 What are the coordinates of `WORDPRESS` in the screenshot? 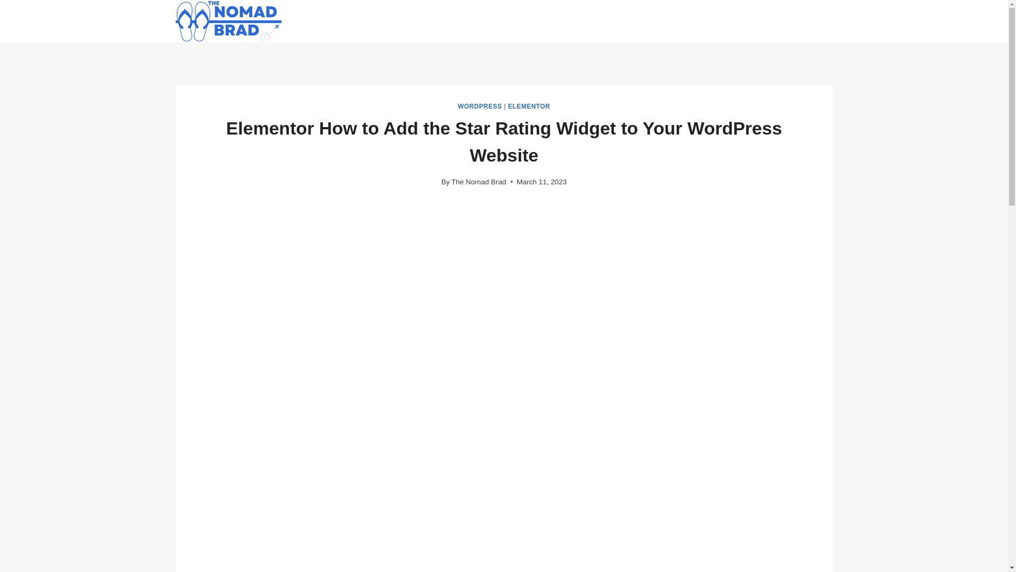 It's located at (479, 106).